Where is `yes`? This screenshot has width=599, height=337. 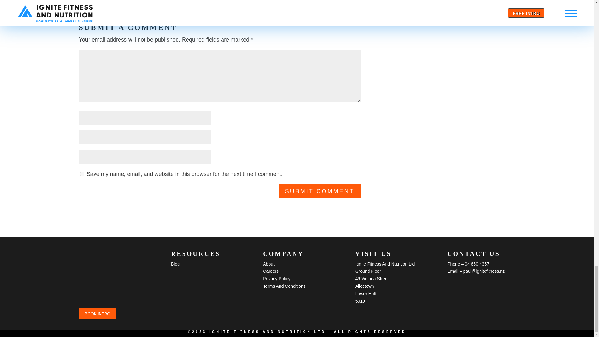
yes is located at coordinates (82, 173).